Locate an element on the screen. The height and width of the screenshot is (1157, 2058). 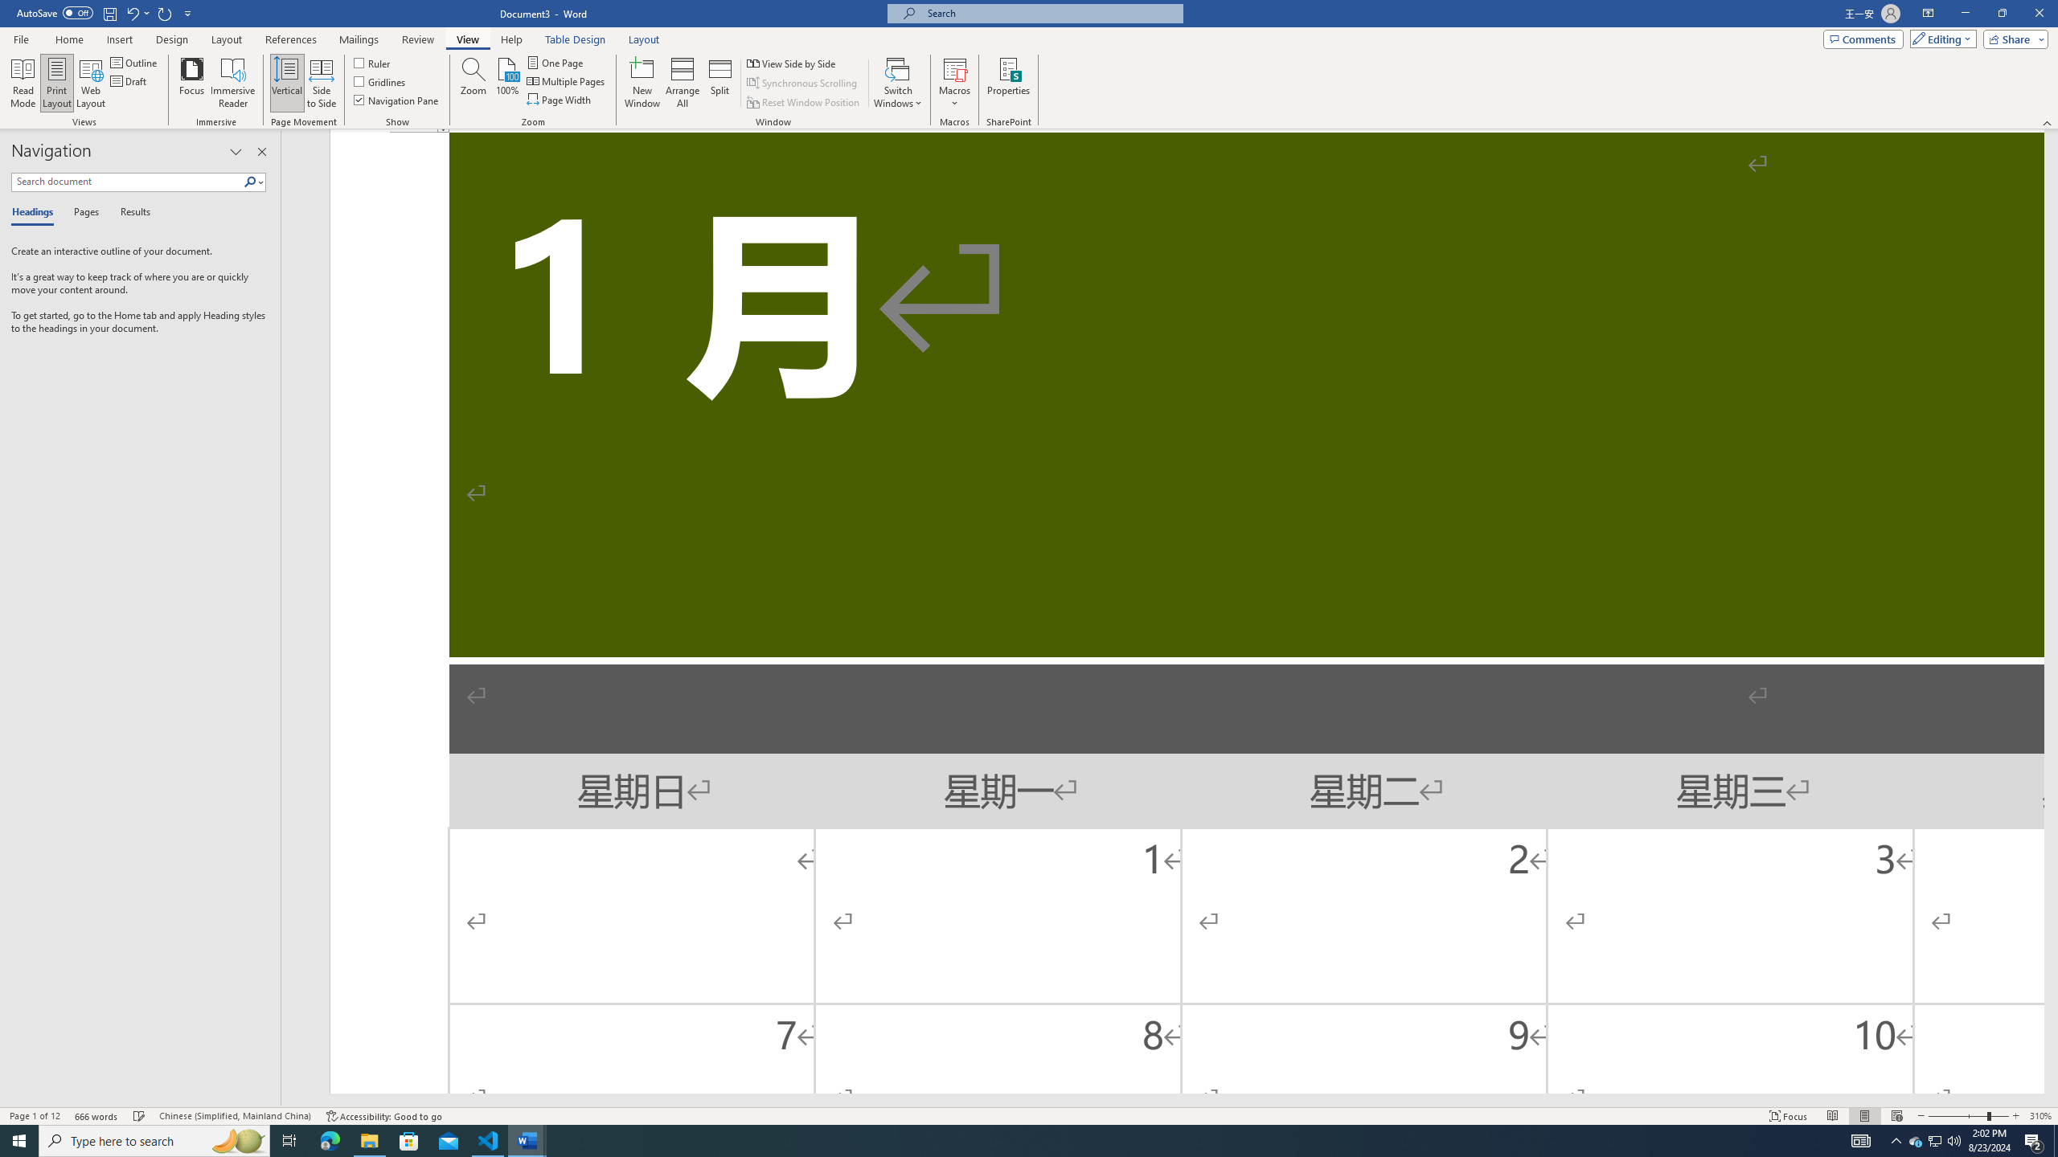
Split is located at coordinates (720, 83).